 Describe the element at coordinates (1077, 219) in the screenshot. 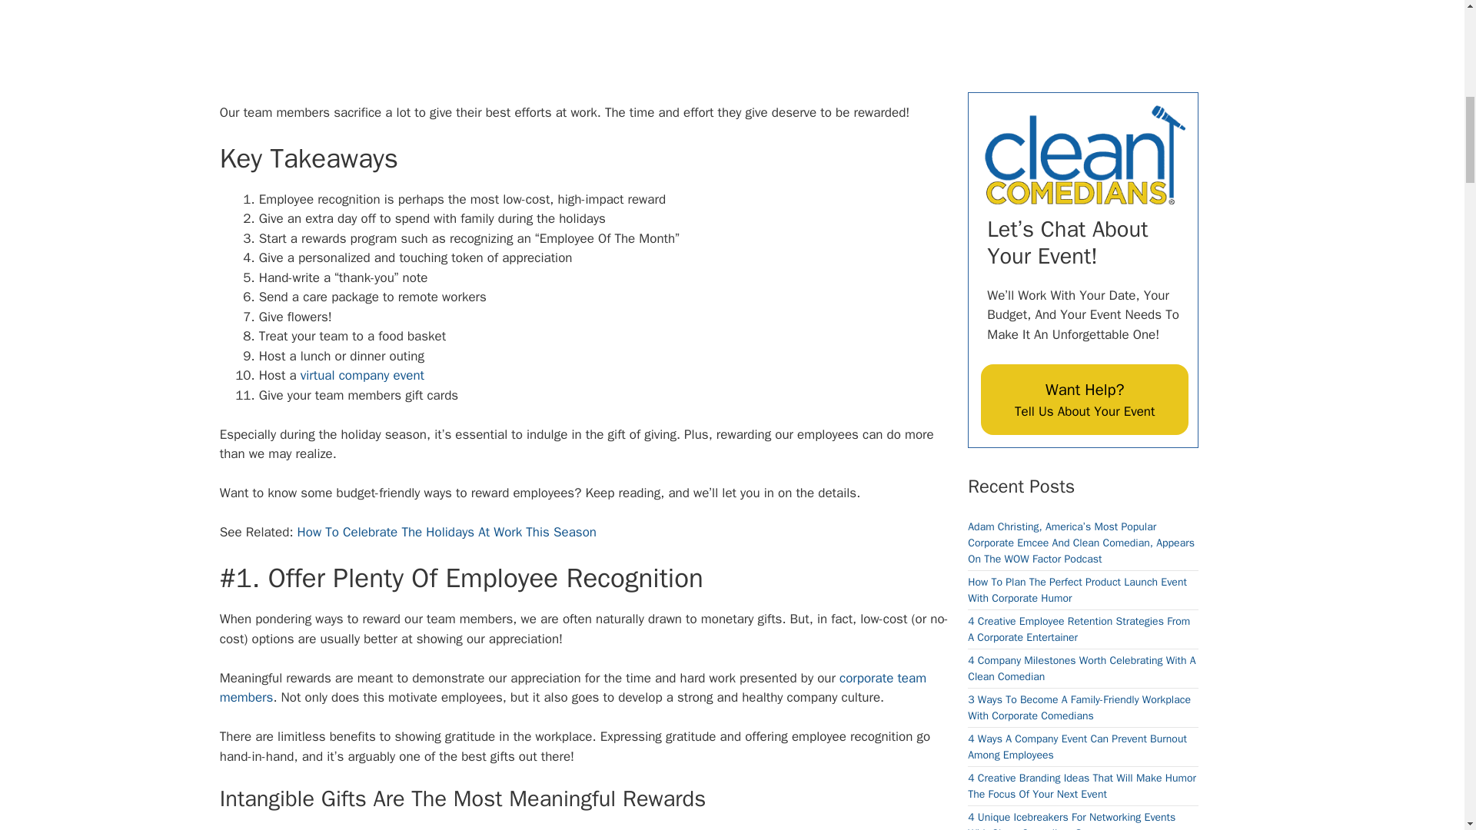

I see `4 Ways A Company Event Can Prevent Burnout Among Employees` at that location.